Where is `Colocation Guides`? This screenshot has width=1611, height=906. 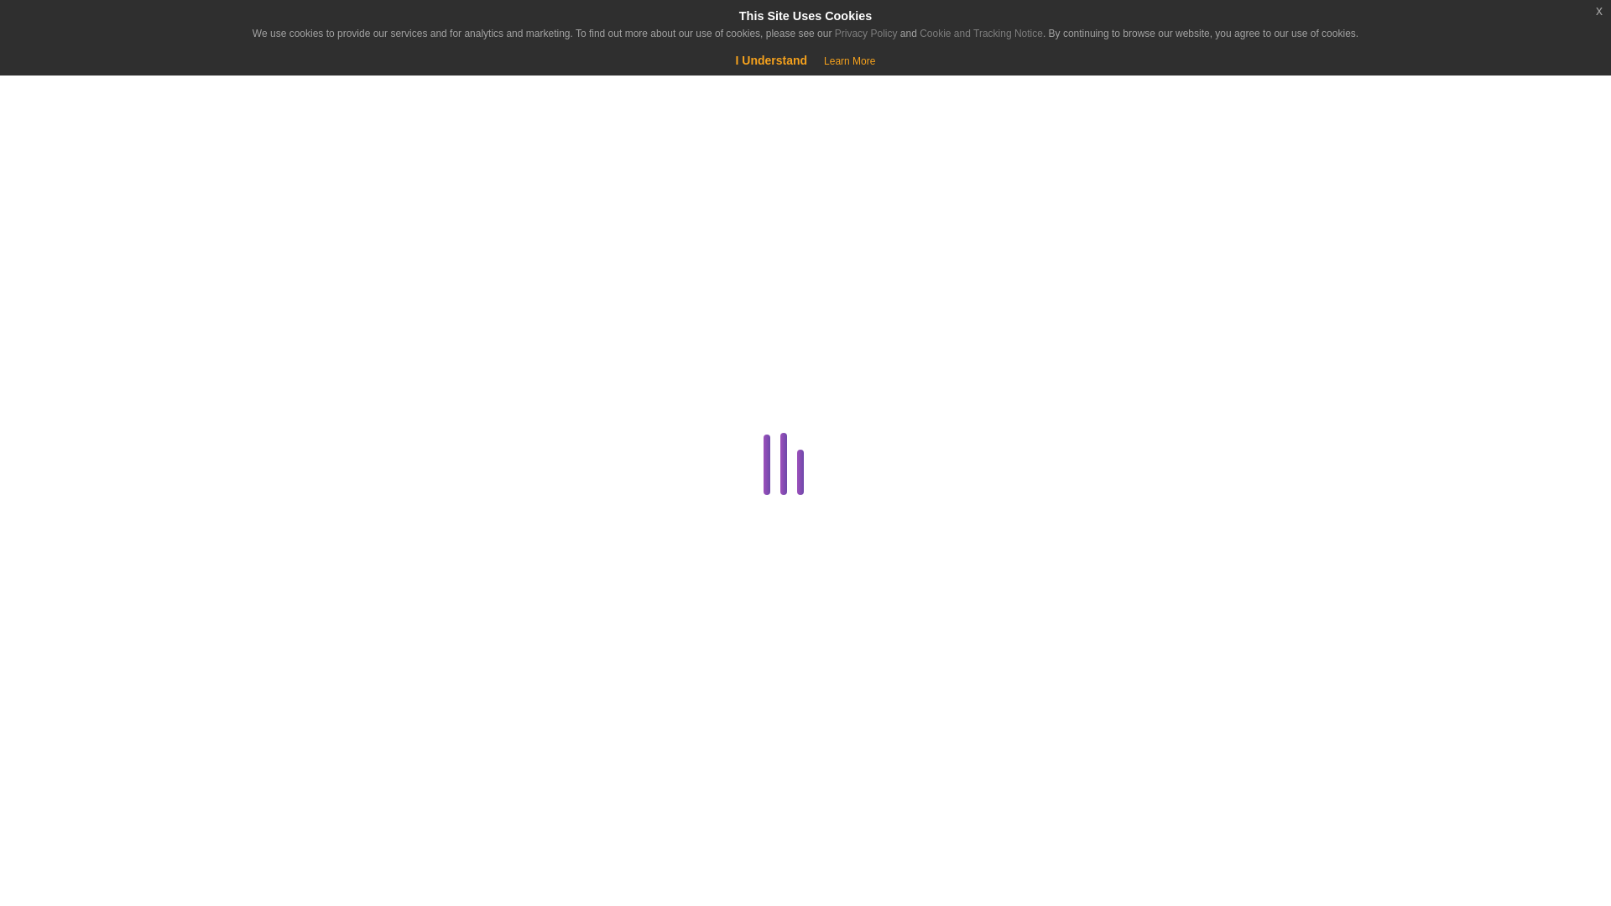 Colocation Guides is located at coordinates (314, 426).